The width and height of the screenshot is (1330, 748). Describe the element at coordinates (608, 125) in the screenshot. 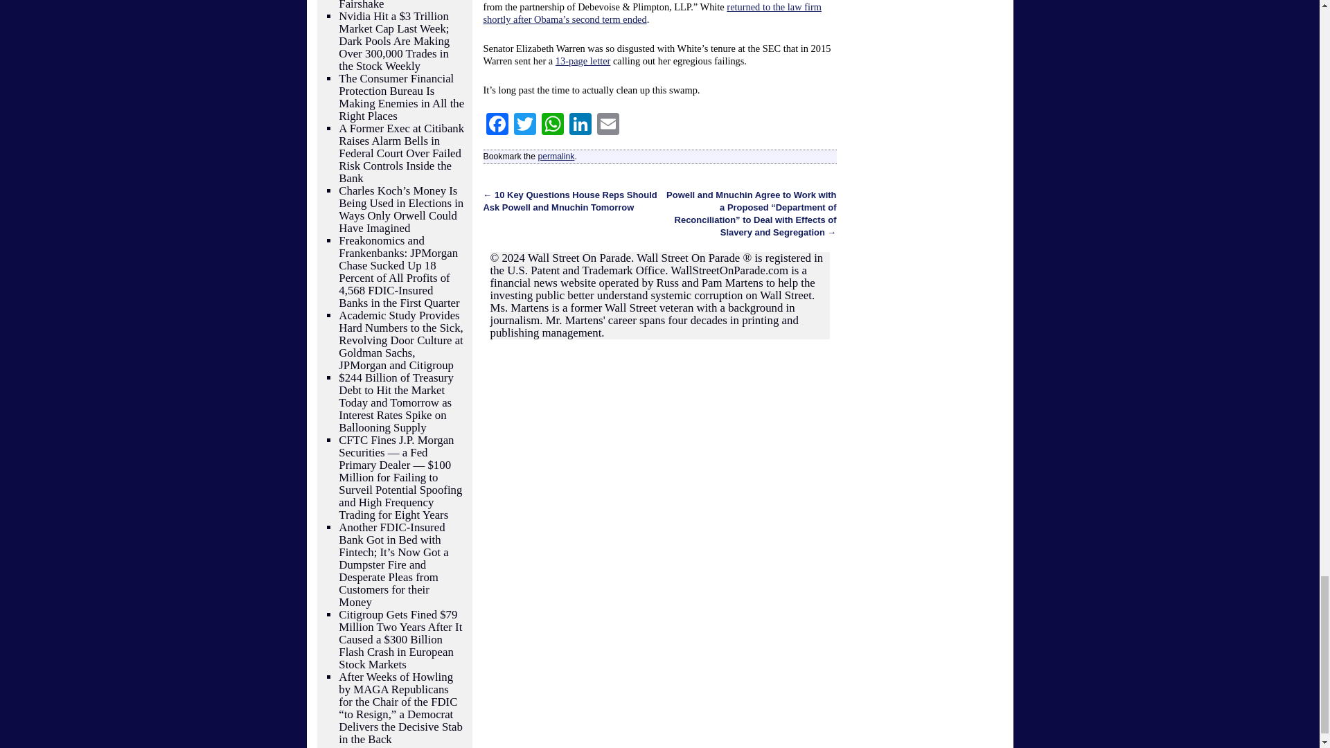

I see `Email` at that location.